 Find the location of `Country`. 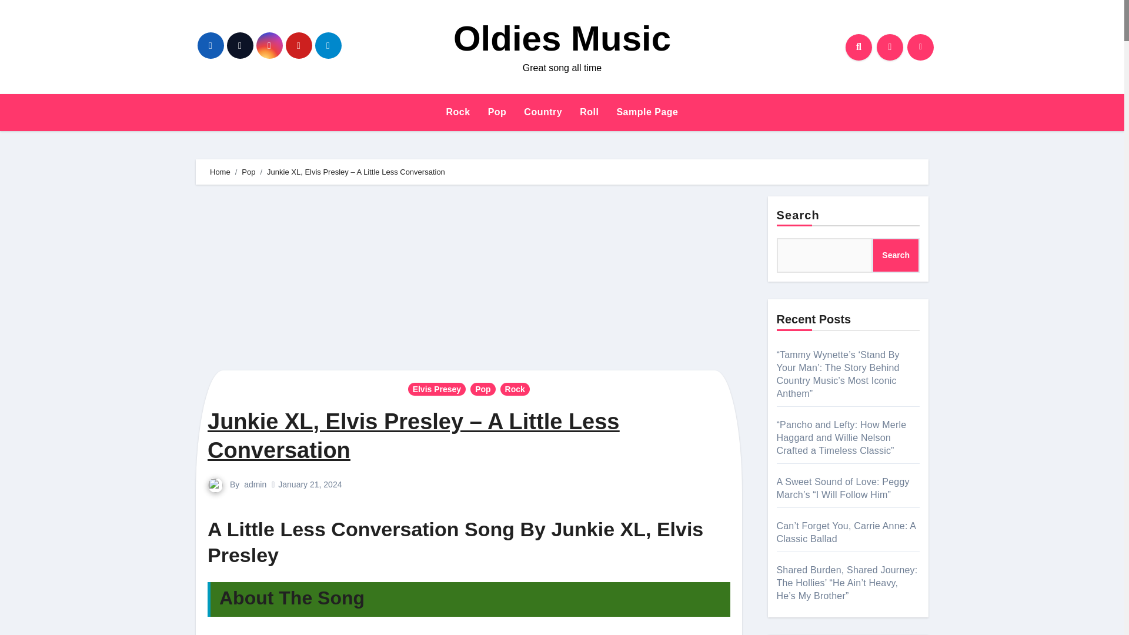

Country is located at coordinates (543, 112).